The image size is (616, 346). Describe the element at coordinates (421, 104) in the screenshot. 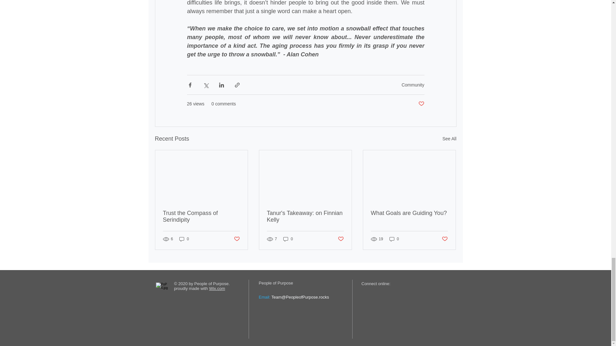

I see `Post not marked as liked` at that location.